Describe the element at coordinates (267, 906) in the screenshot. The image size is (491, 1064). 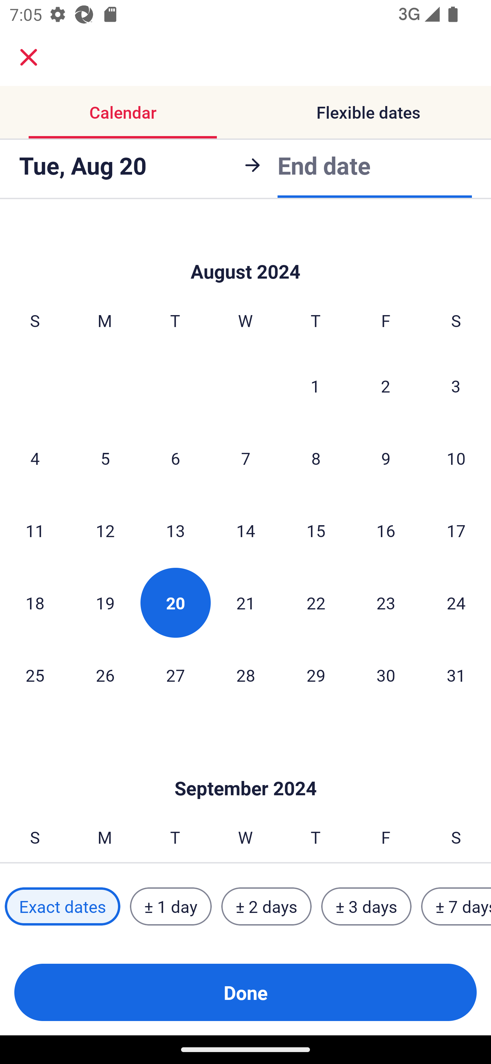
I see `± 2 days` at that location.